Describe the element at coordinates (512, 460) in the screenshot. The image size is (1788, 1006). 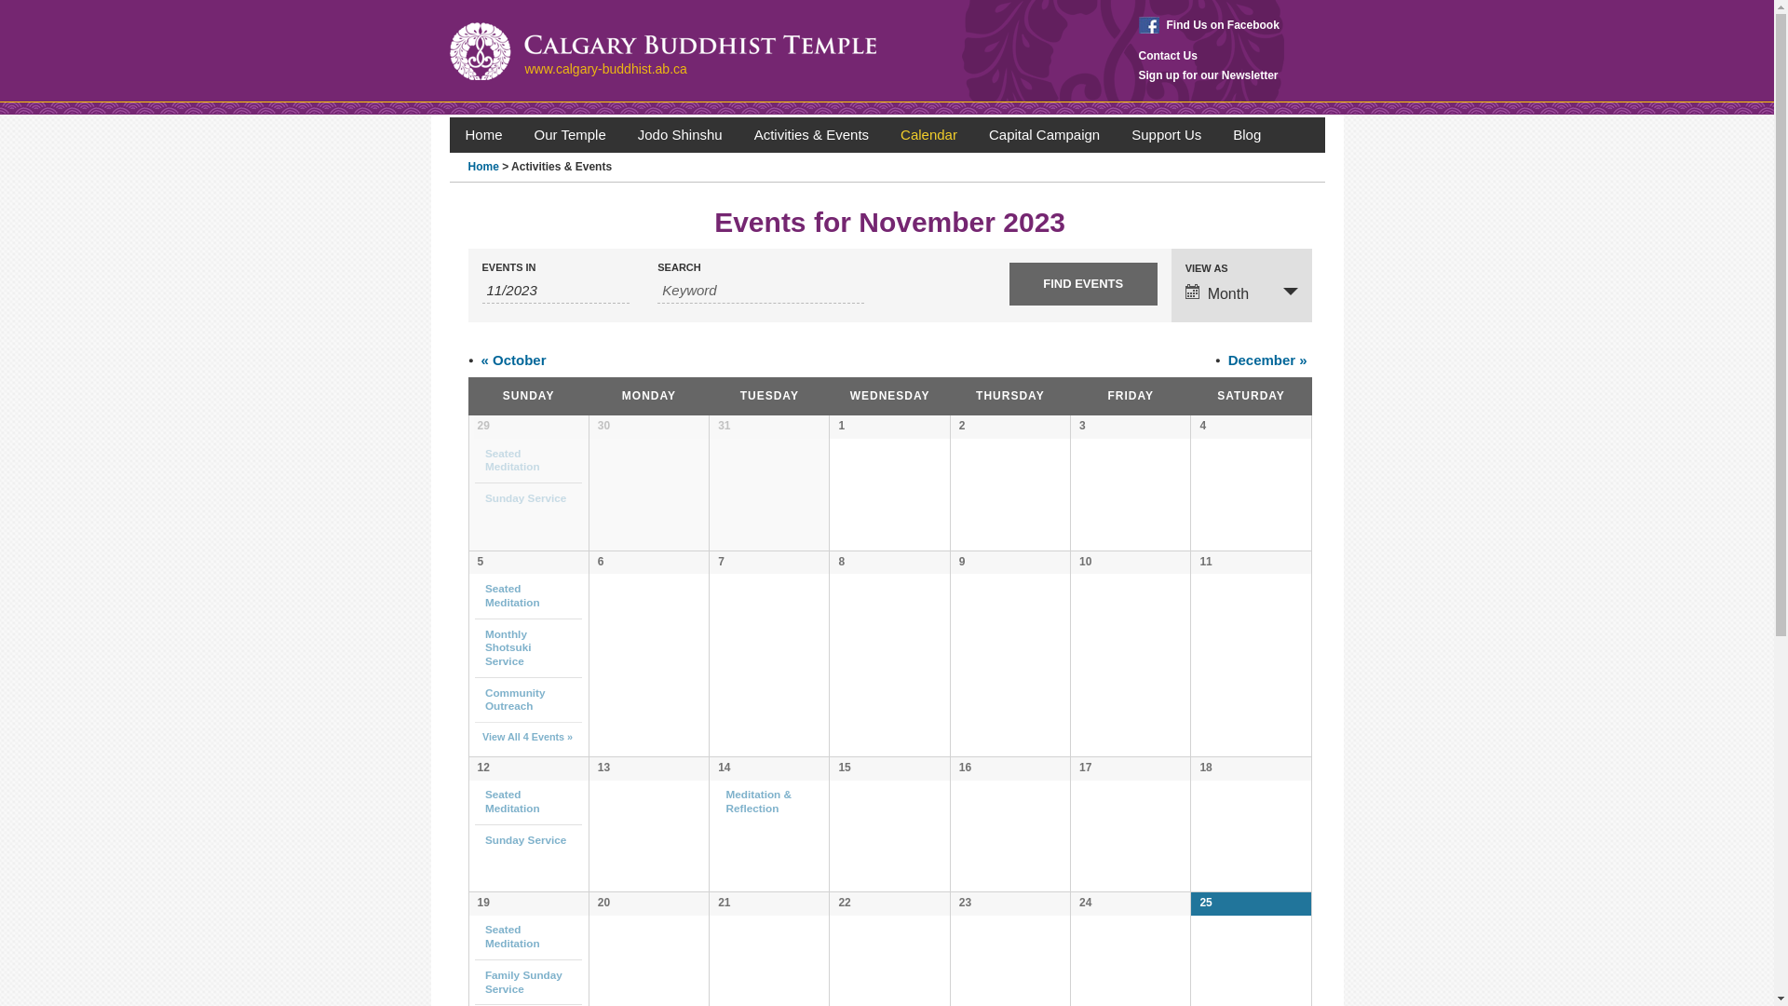
I see `Seated Meditation` at that location.